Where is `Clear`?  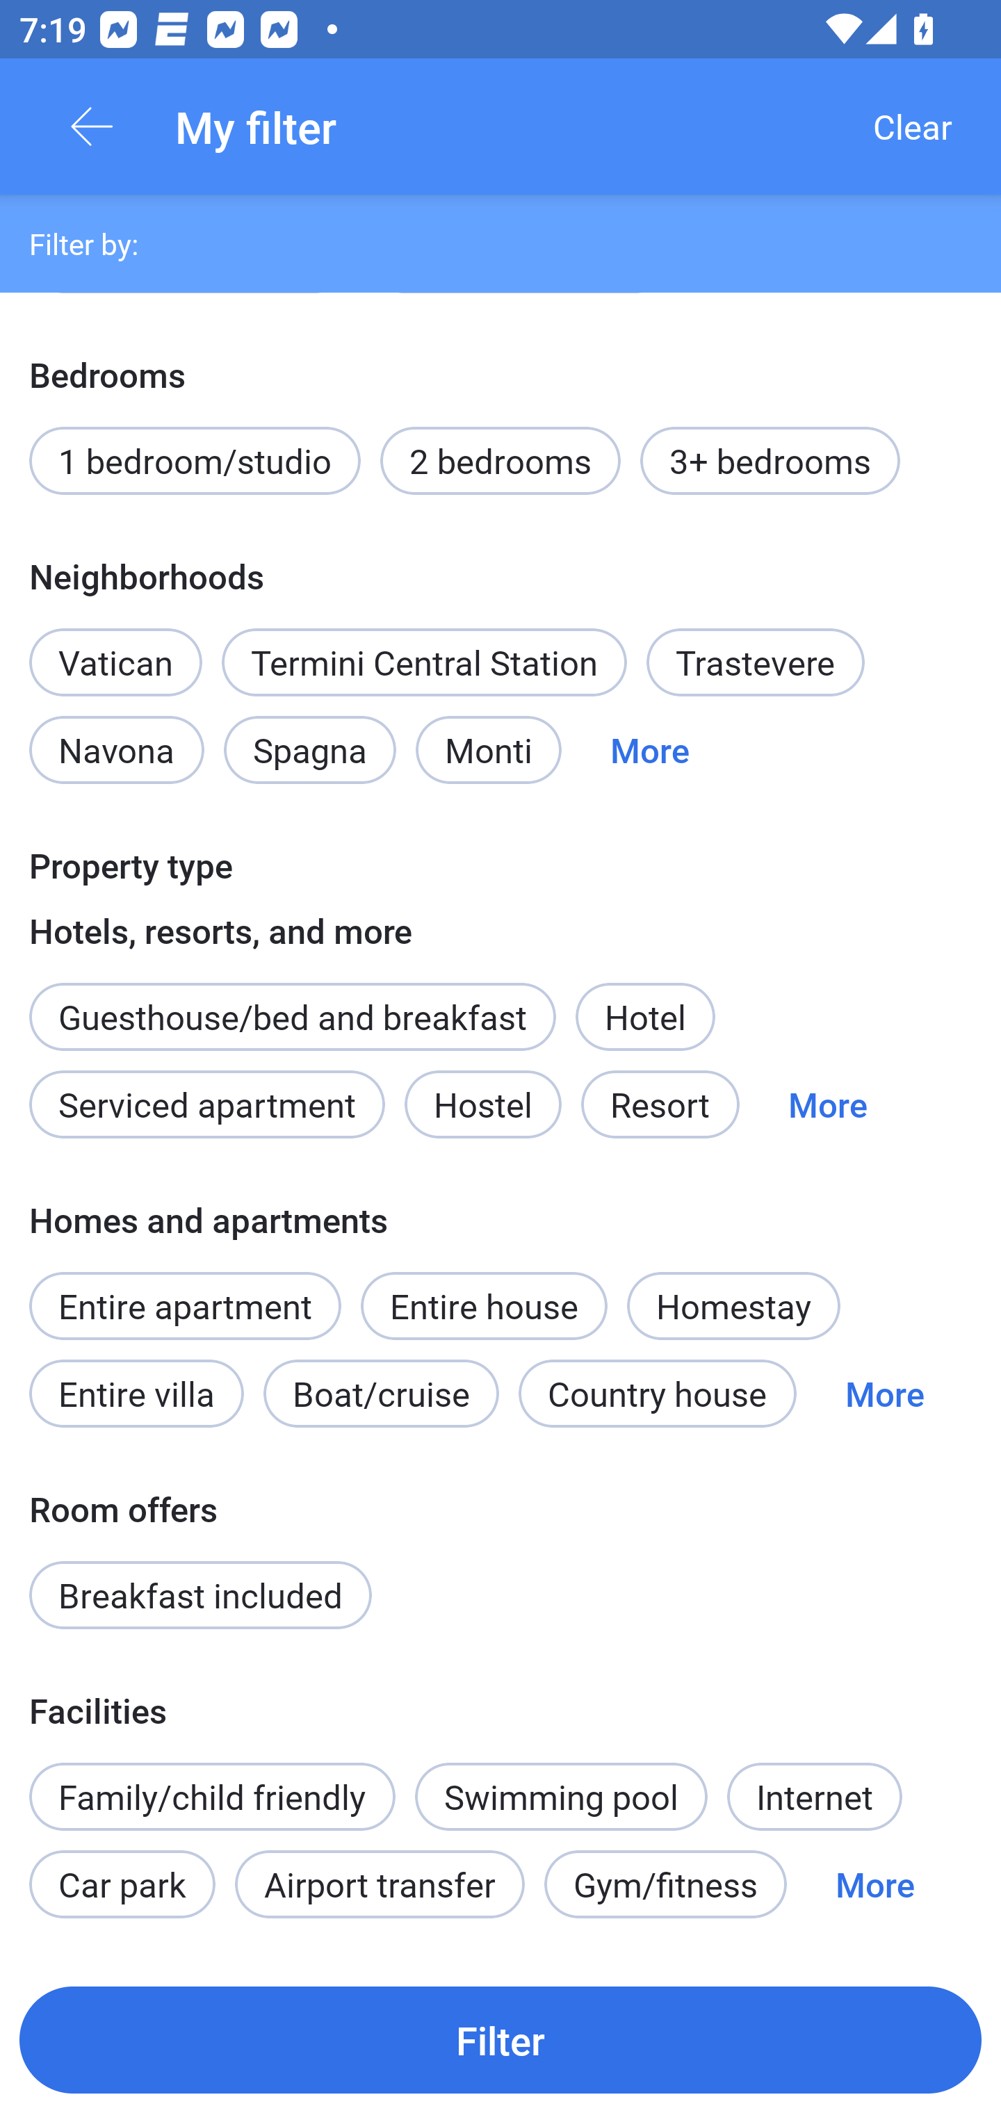 Clear is located at coordinates (912, 127).